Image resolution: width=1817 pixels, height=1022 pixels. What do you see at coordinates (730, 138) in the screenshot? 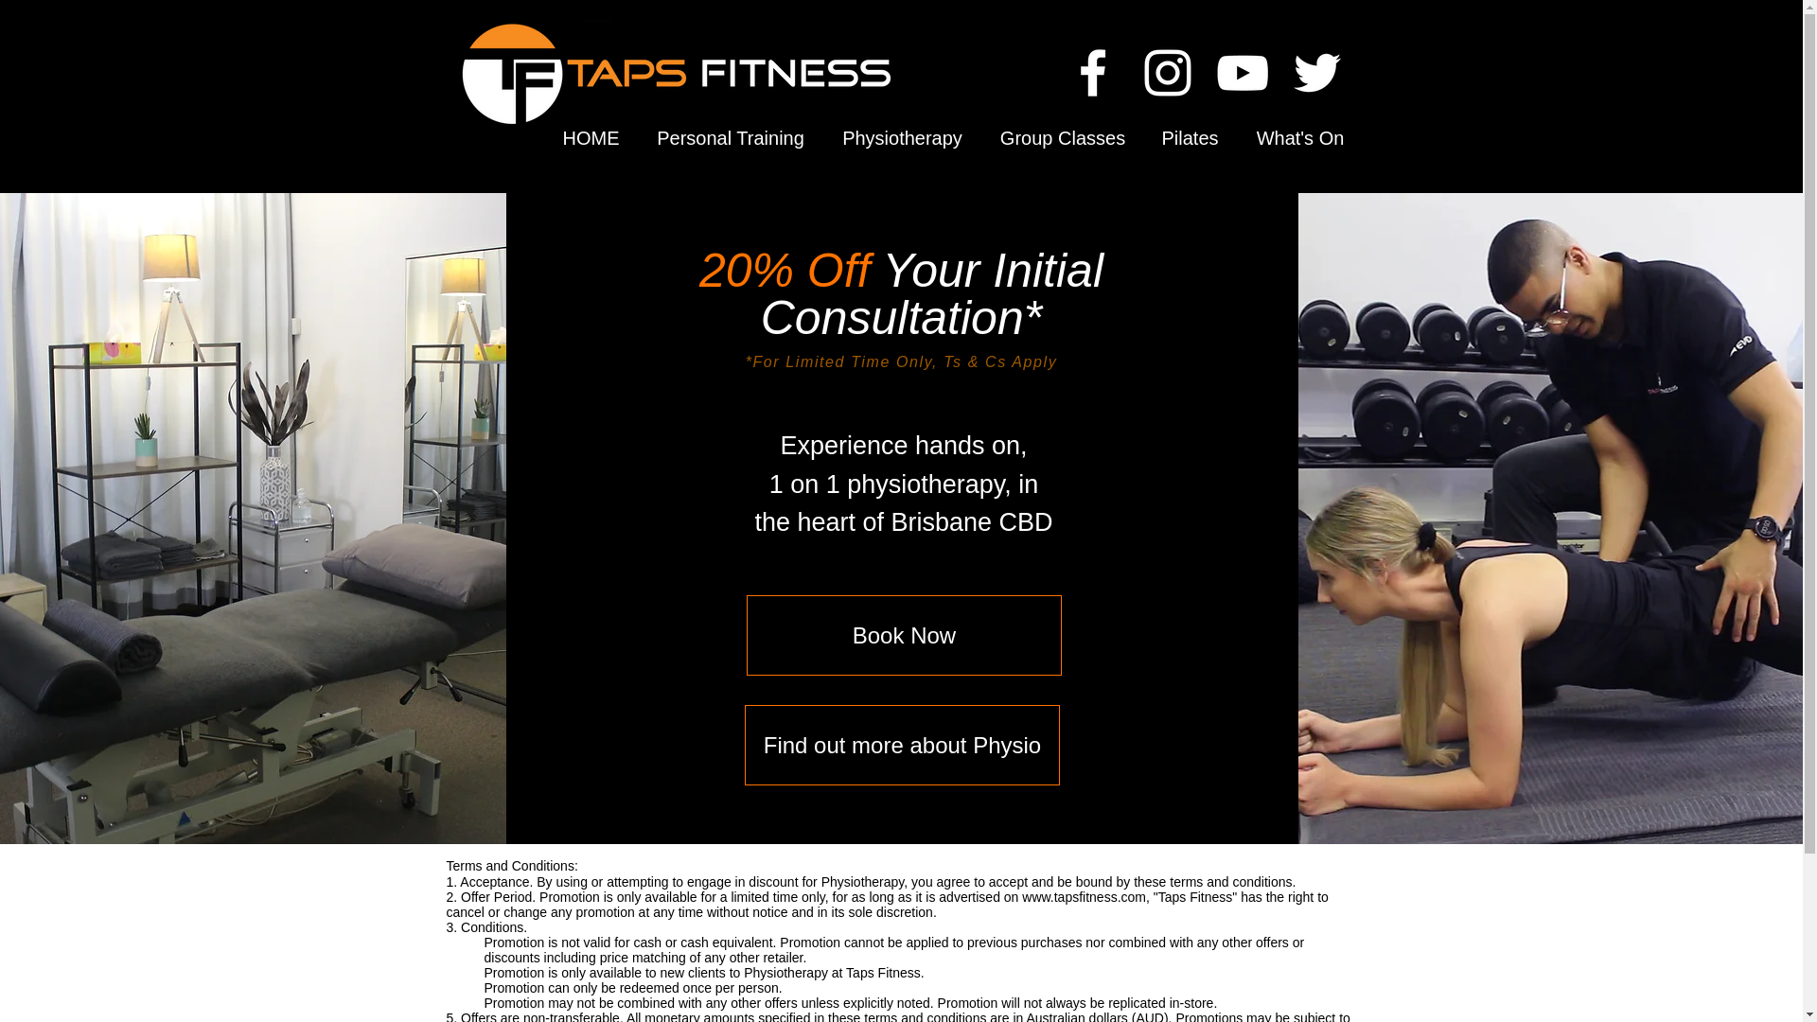
I see `Personal Training` at bounding box center [730, 138].